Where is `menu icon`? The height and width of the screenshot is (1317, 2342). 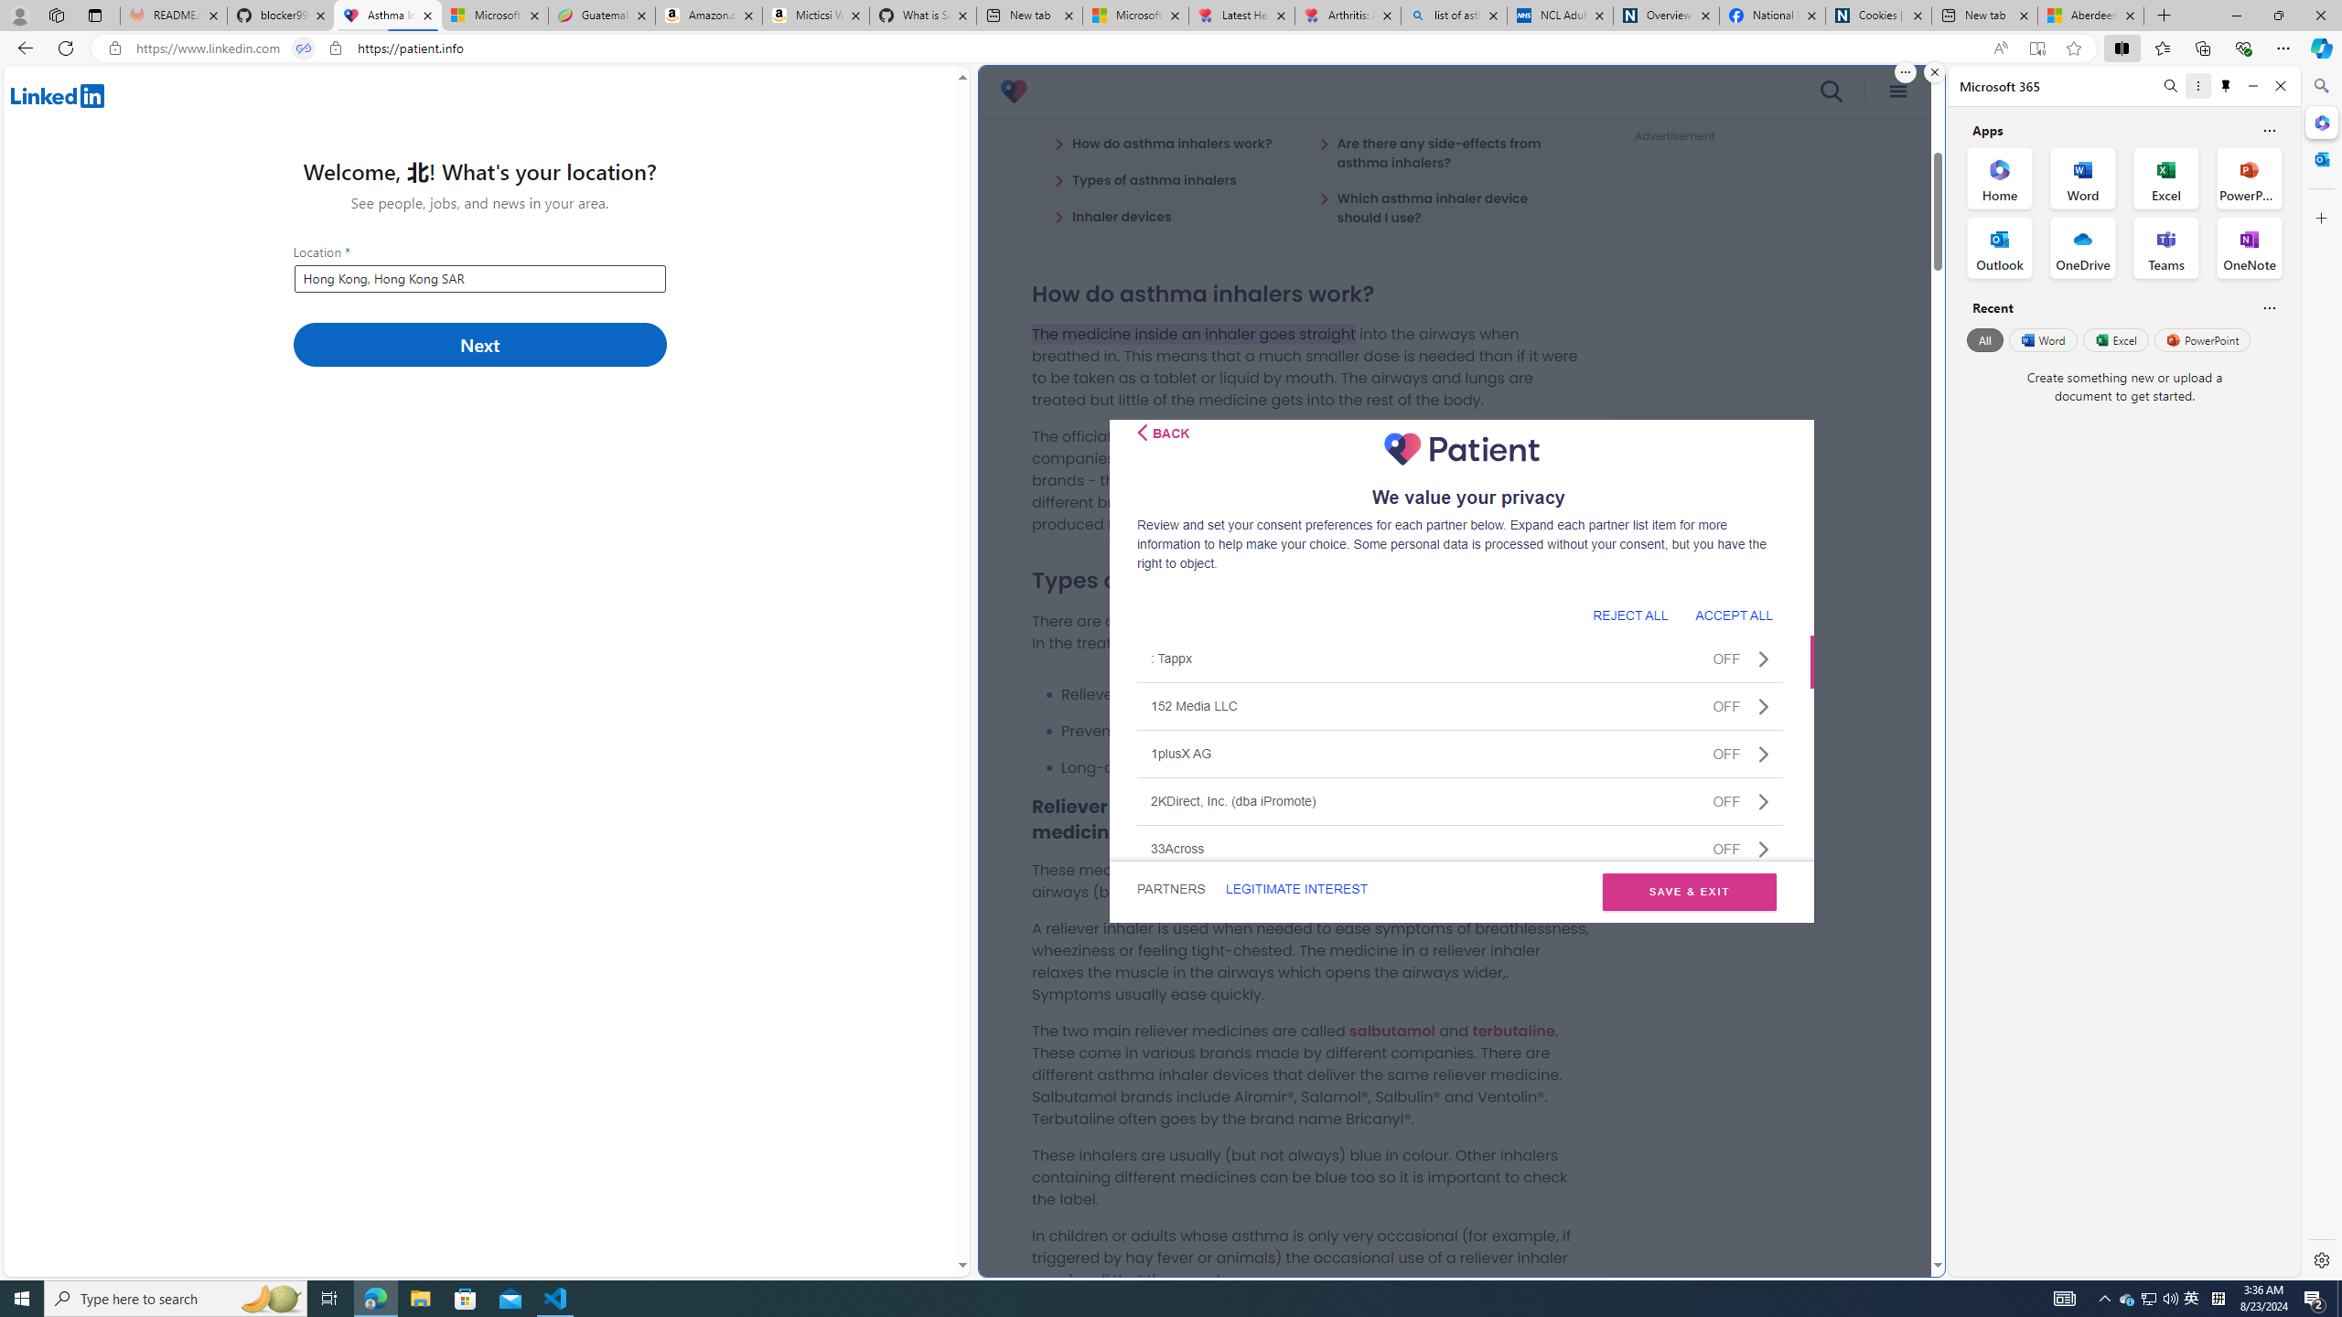 menu icon is located at coordinates (1897, 91).